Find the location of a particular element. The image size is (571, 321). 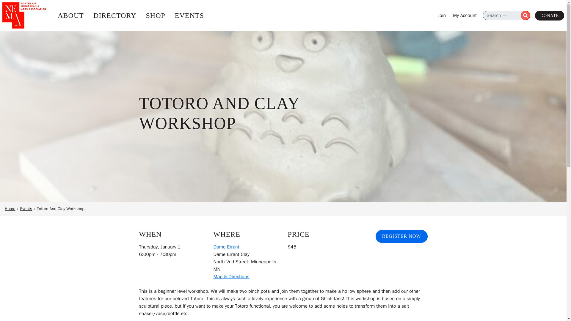

Go to NEMAA. is located at coordinates (10, 209).